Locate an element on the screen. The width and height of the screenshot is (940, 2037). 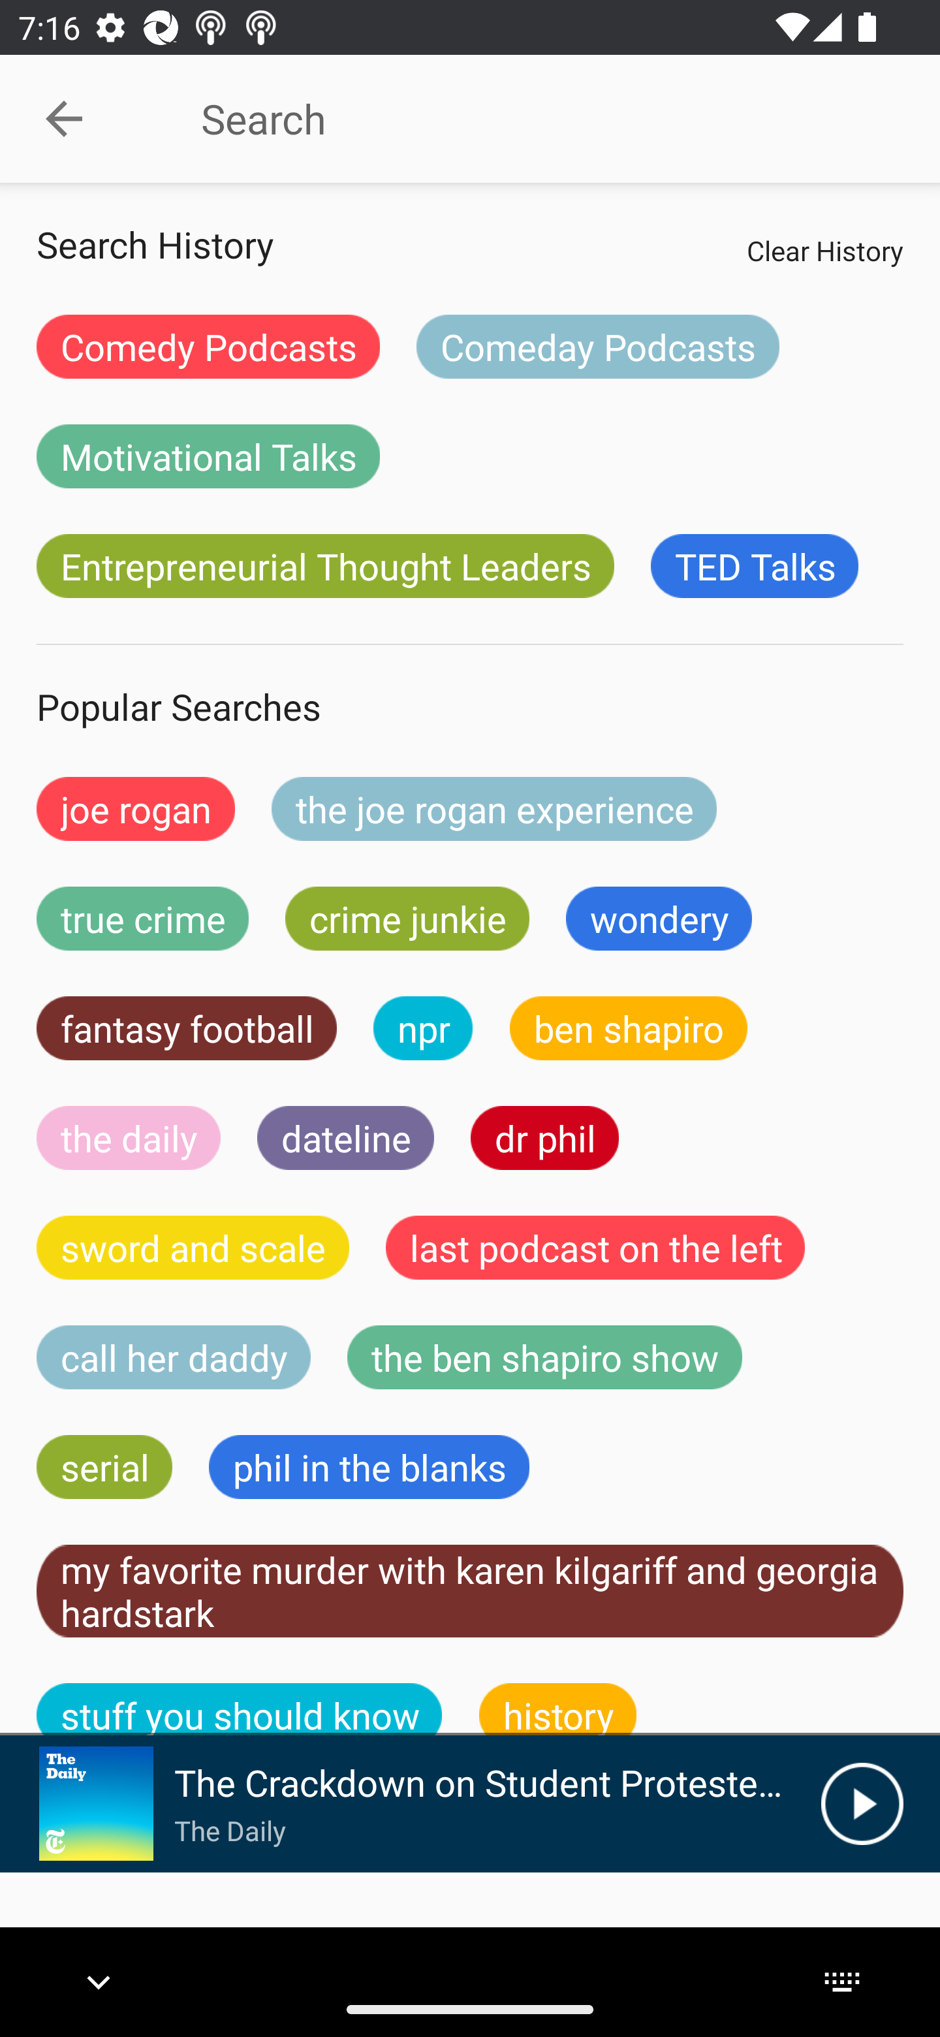
Comeday Podcasts is located at coordinates (597, 346).